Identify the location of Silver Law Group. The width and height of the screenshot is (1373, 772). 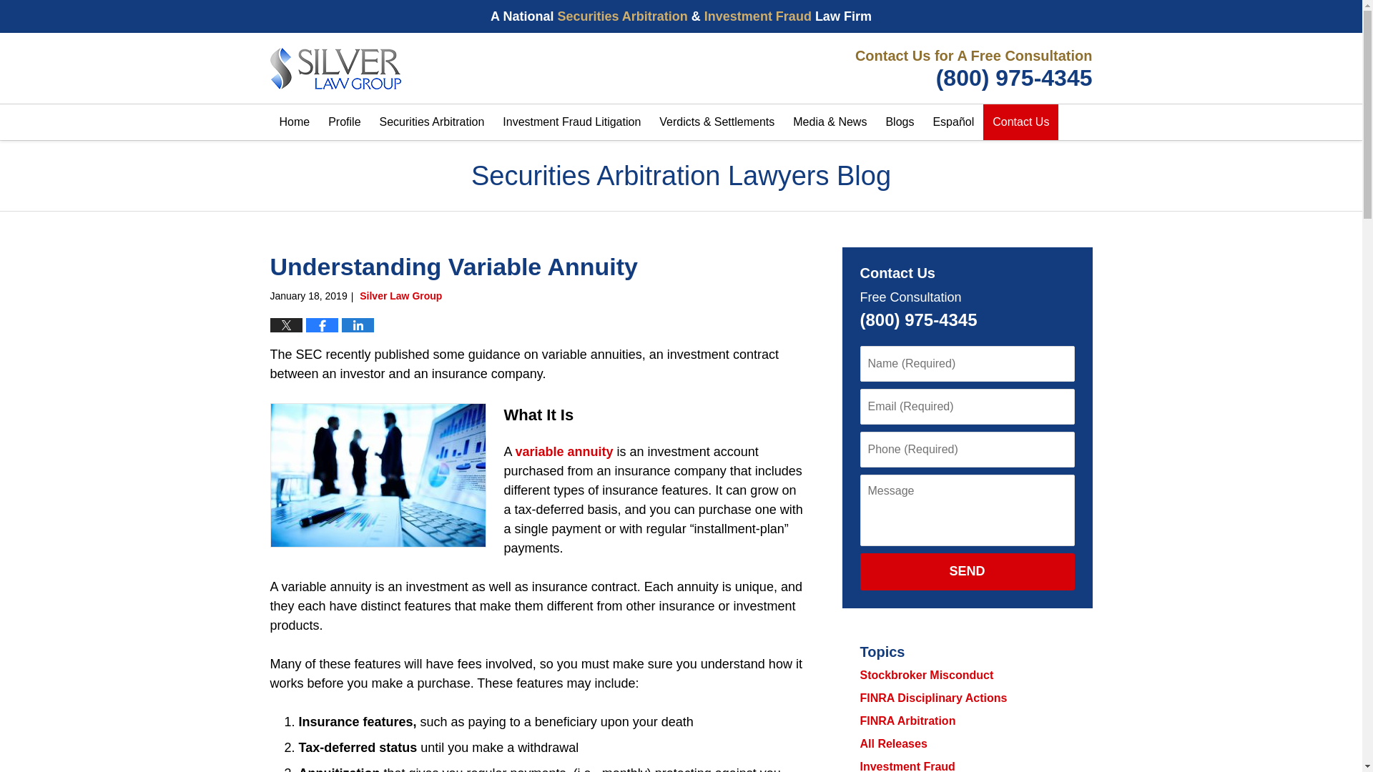
(970, 69).